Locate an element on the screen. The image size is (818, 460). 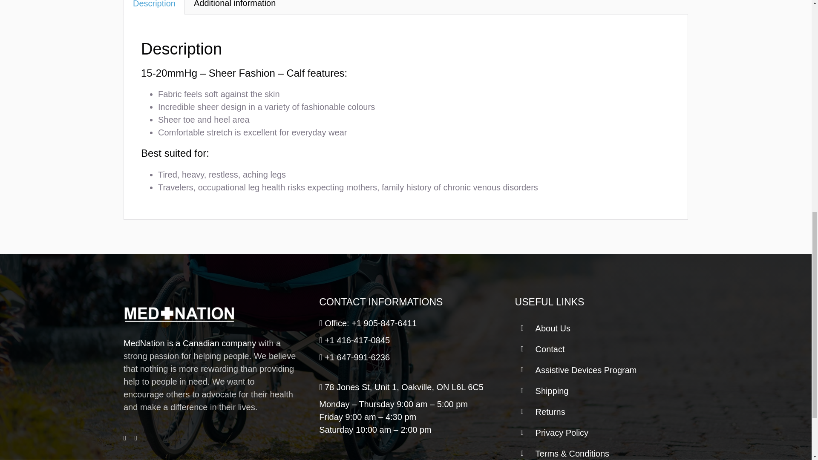
white-logo is located at coordinates (179, 313).